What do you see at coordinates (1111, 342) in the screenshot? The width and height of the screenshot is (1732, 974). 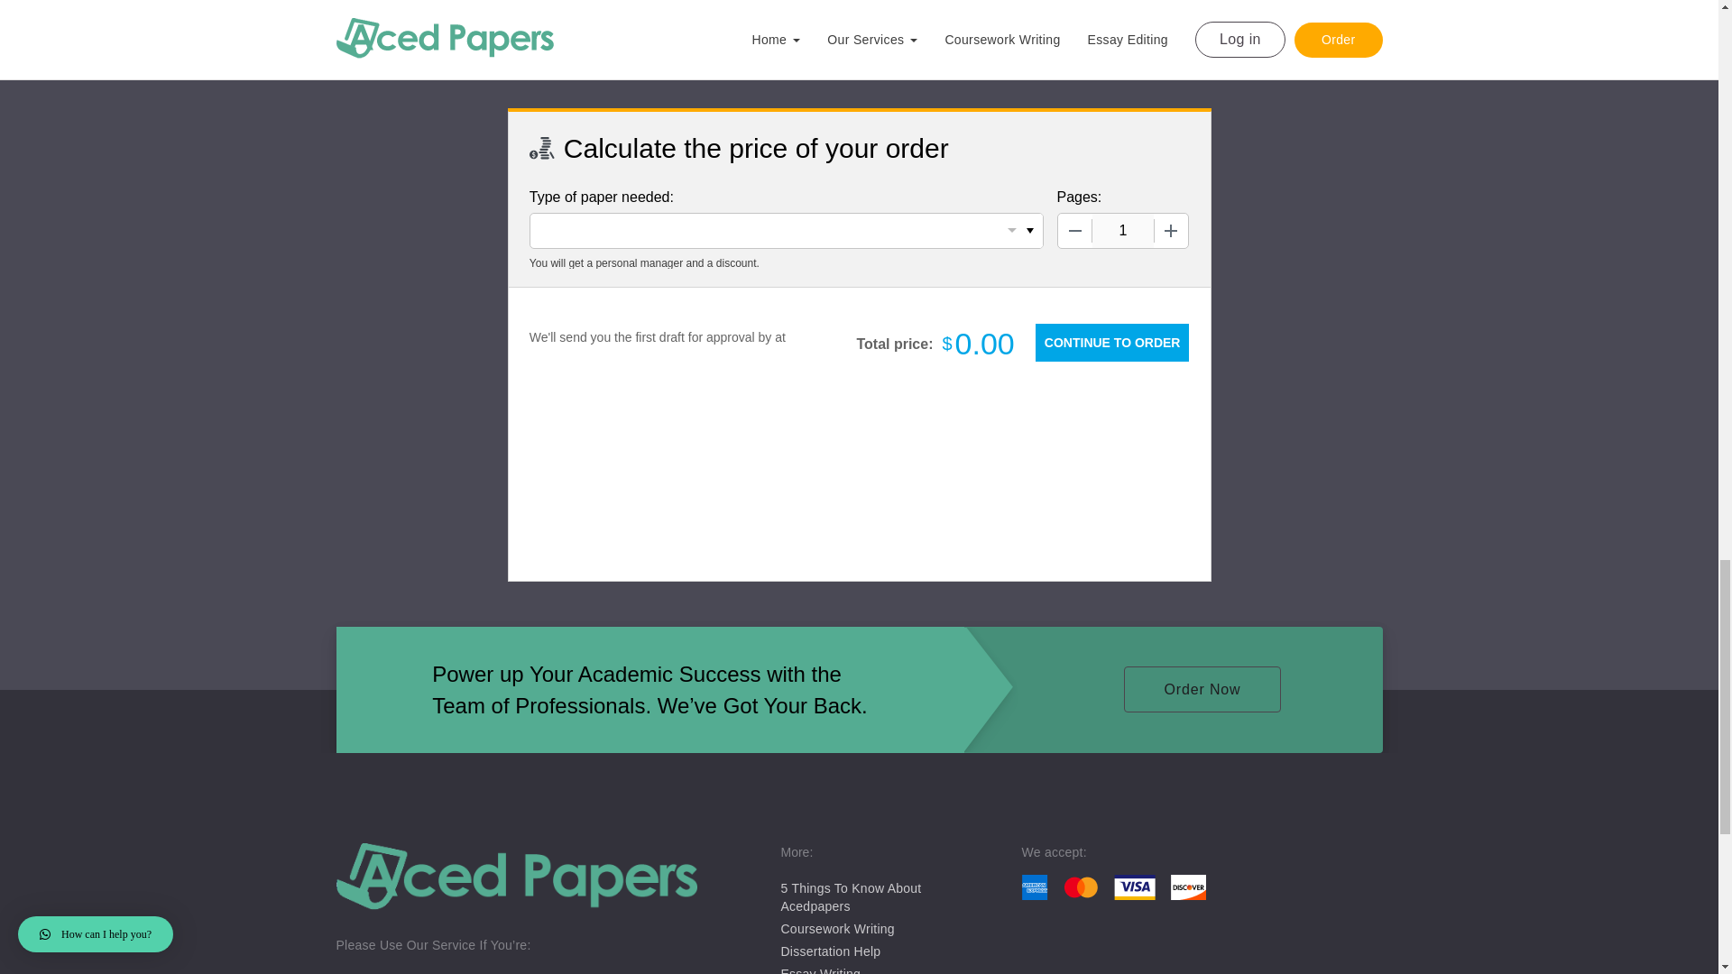 I see `Continue to Order` at bounding box center [1111, 342].